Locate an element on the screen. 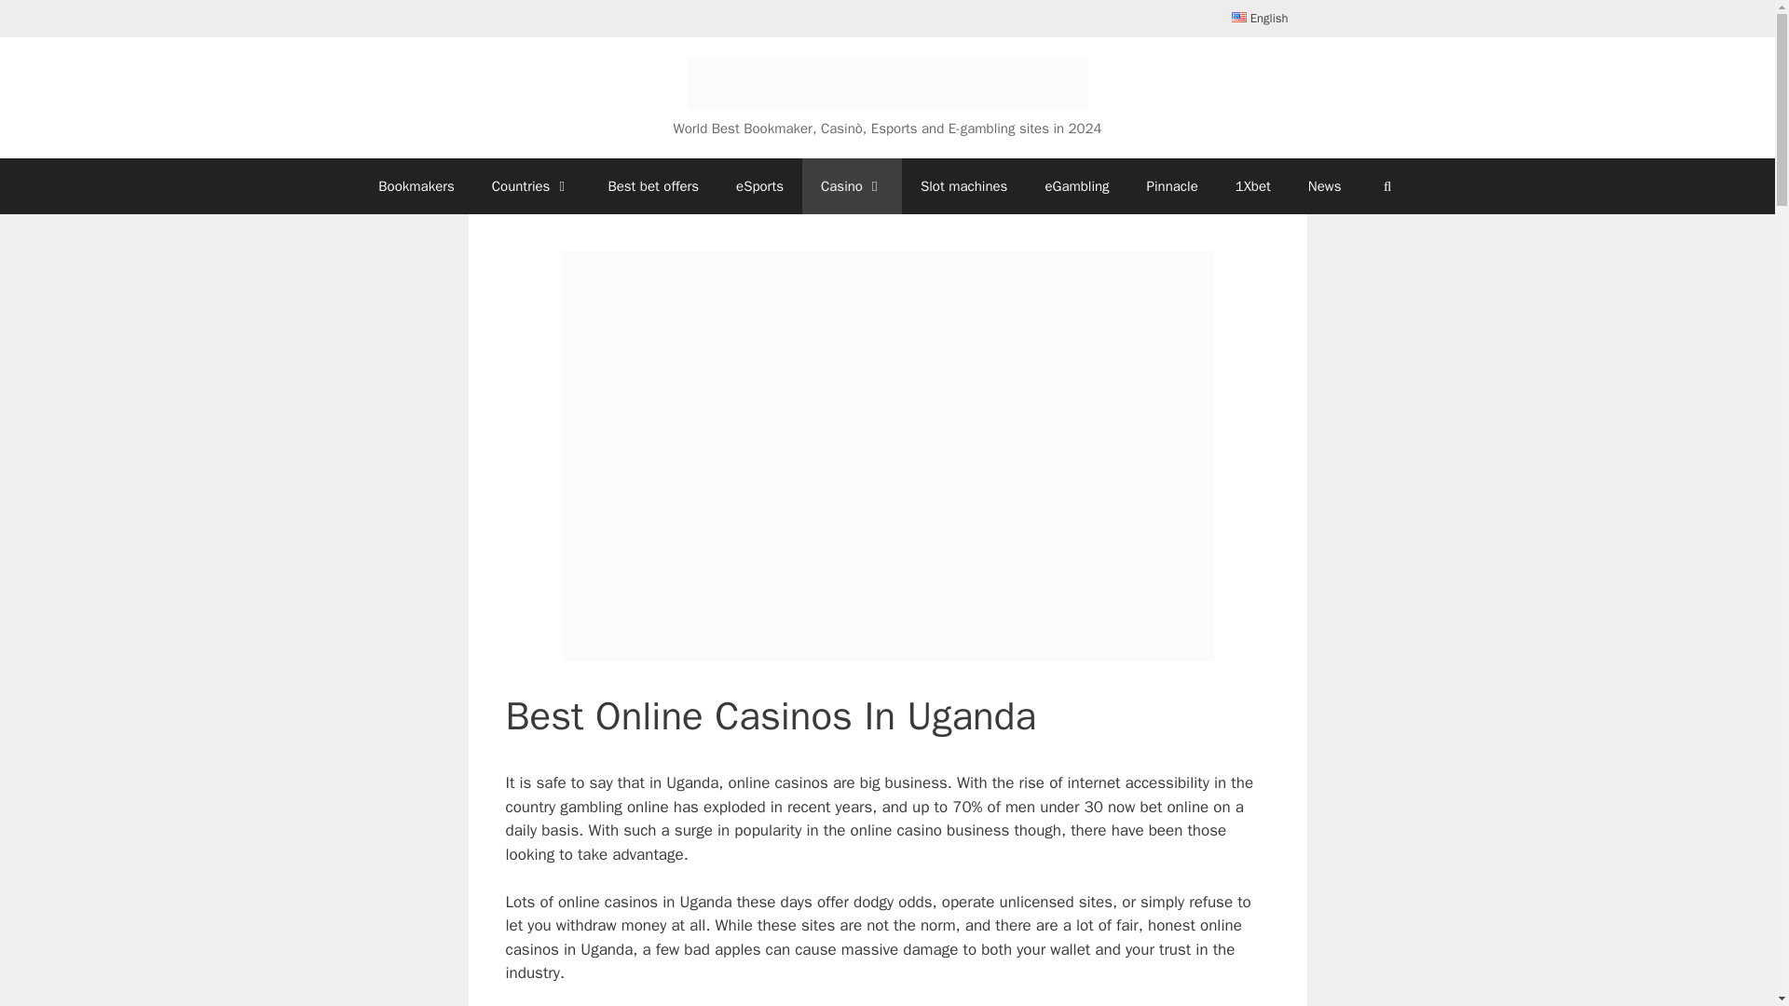 This screenshot has height=1006, width=1789. Countries is located at coordinates (531, 186).